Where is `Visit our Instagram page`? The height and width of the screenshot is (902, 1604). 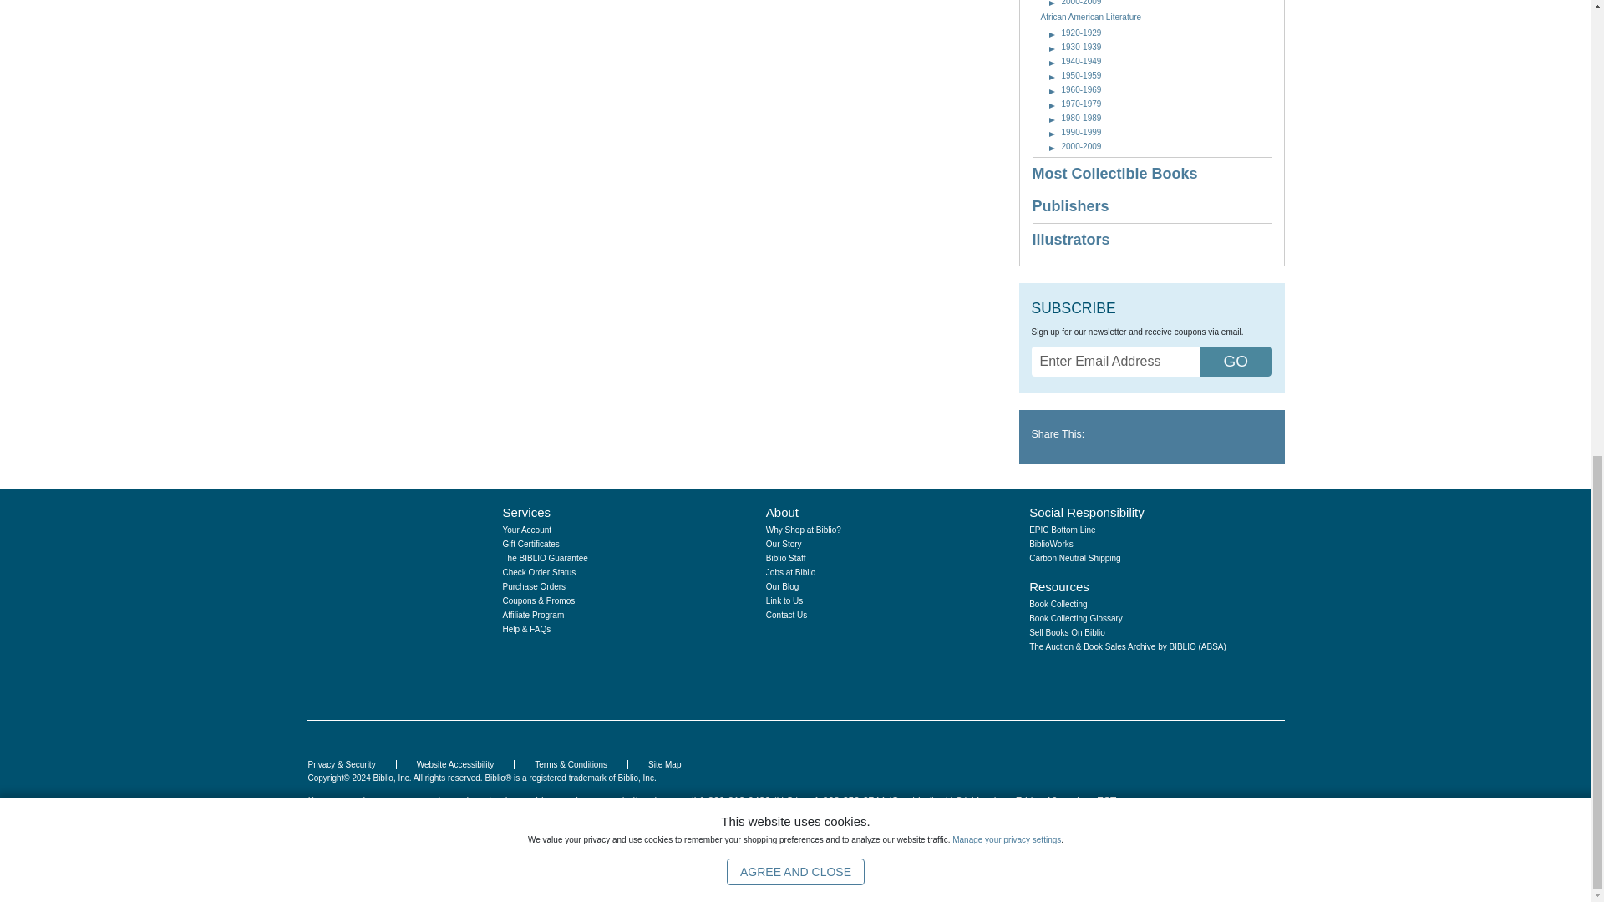 Visit our Instagram page is located at coordinates (1054, 676).